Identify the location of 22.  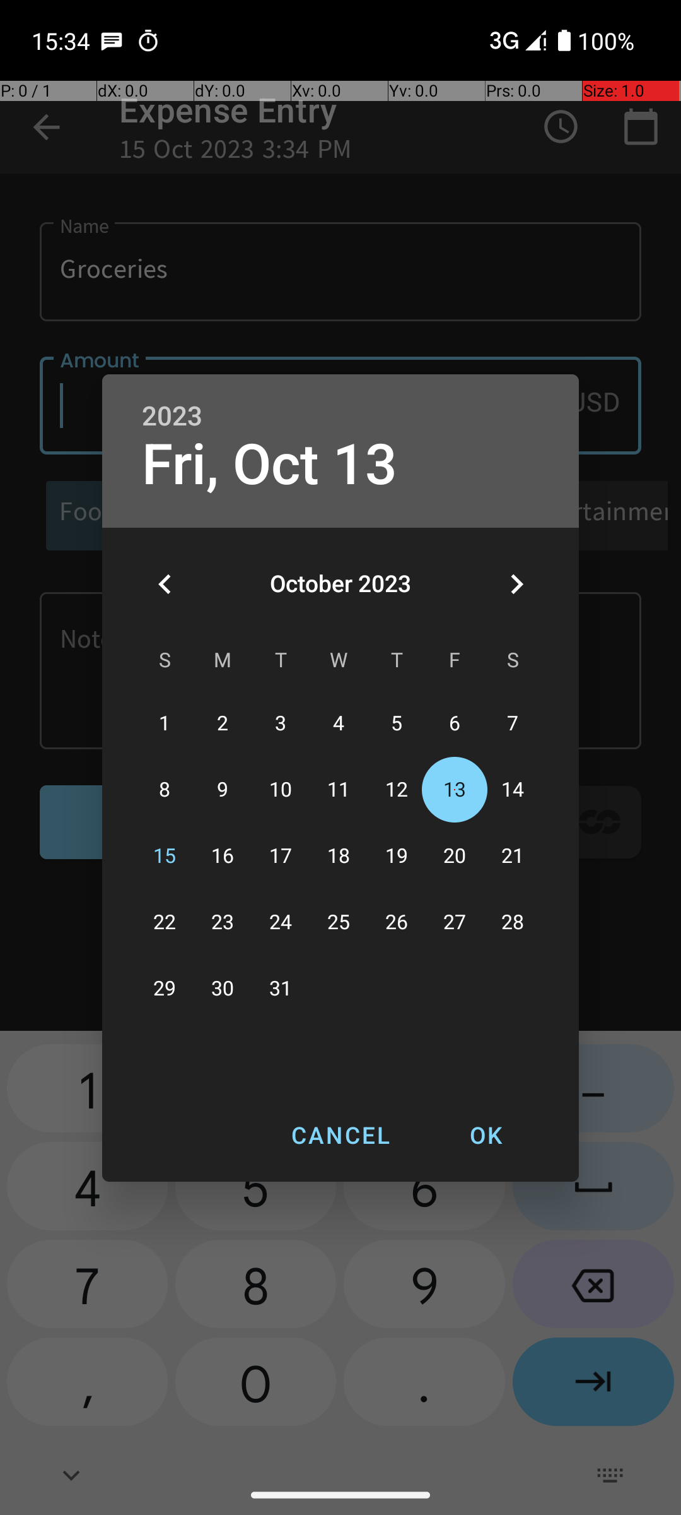
(165, 923).